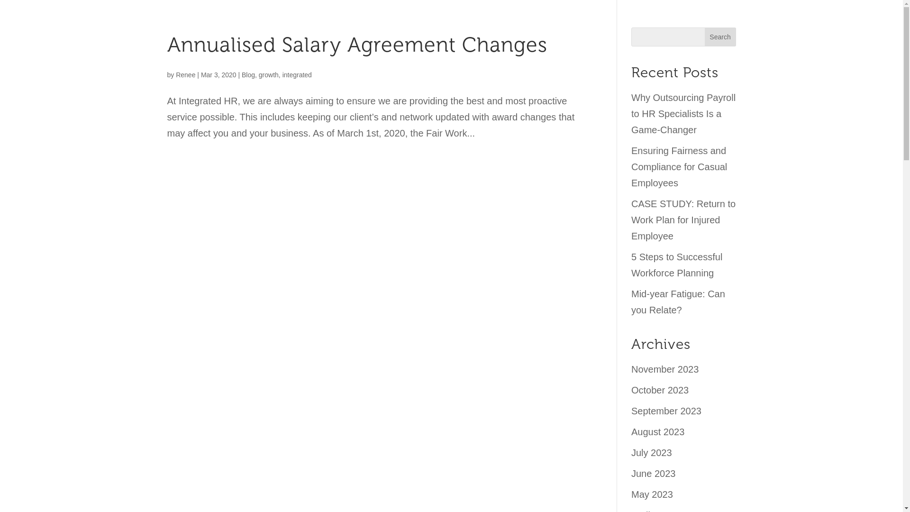 The height and width of the screenshot is (512, 910). I want to click on Annualised Salary Agreement Changes, so click(357, 45).